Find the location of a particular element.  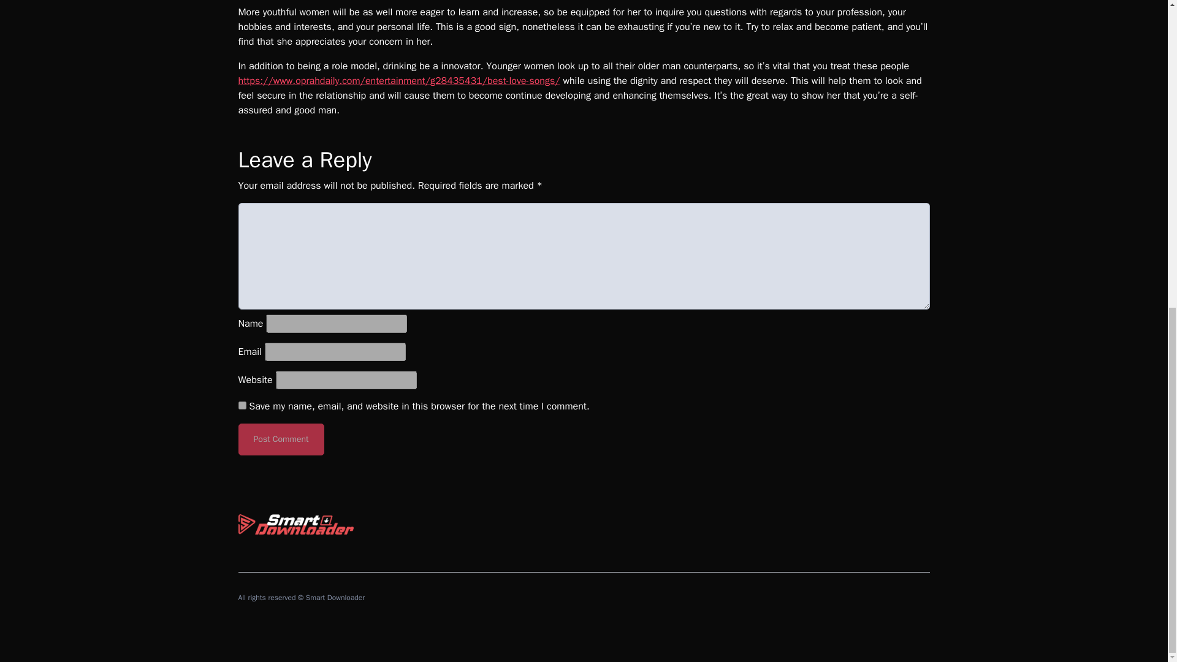

Post Comment is located at coordinates (281, 439).